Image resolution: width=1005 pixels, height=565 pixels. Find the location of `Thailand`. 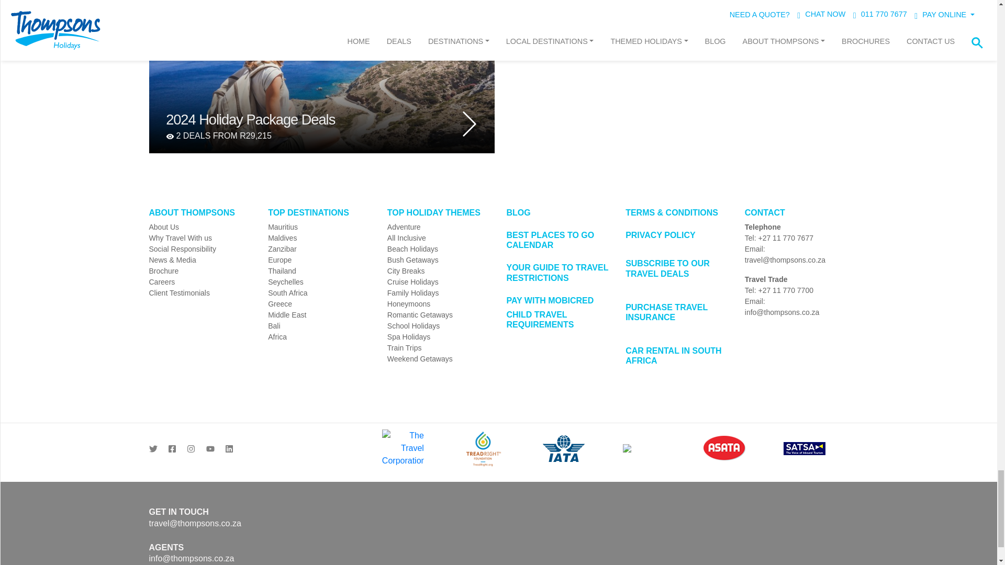

Thailand is located at coordinates (320, 271).